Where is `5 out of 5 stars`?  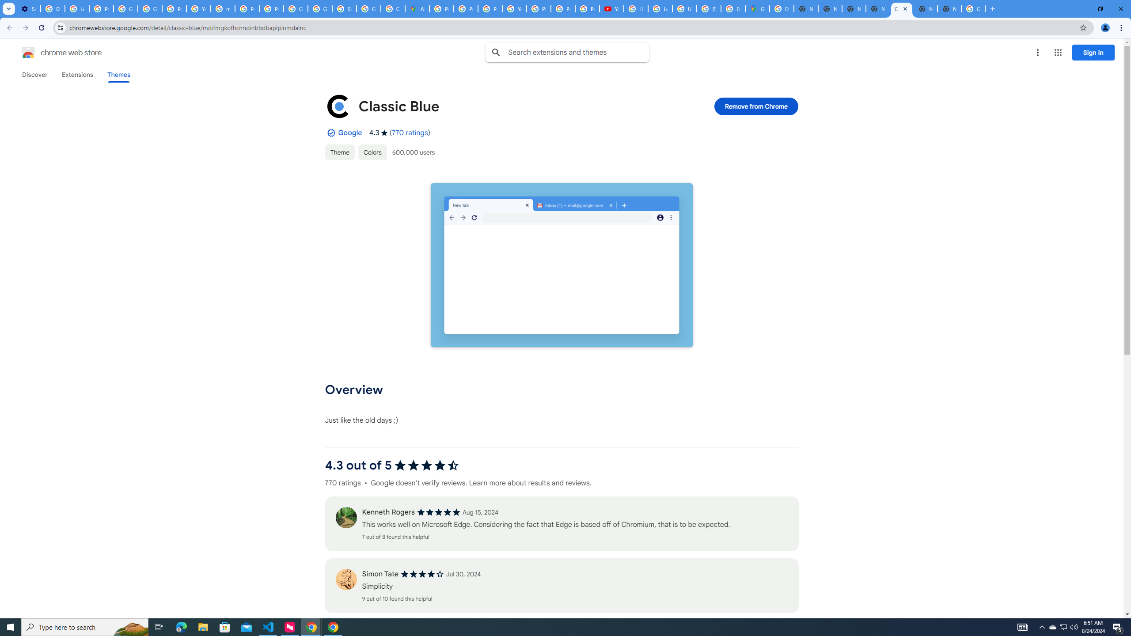
5 out of 5 stars is located at coordinates (438, 512).